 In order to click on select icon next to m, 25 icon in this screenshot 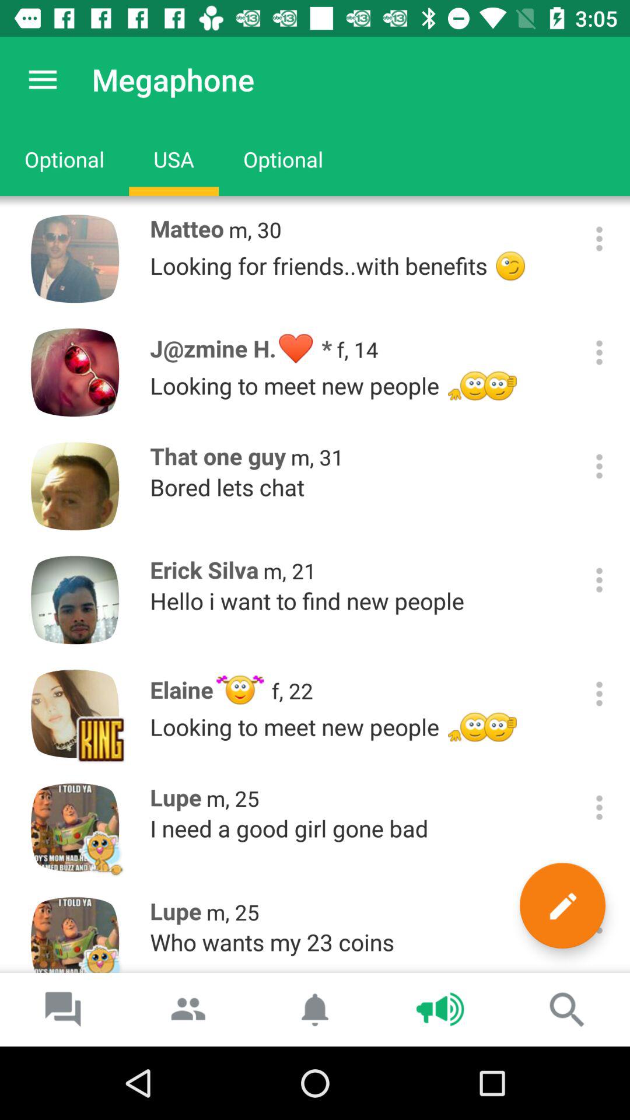, I will do `click(562, 905)`.